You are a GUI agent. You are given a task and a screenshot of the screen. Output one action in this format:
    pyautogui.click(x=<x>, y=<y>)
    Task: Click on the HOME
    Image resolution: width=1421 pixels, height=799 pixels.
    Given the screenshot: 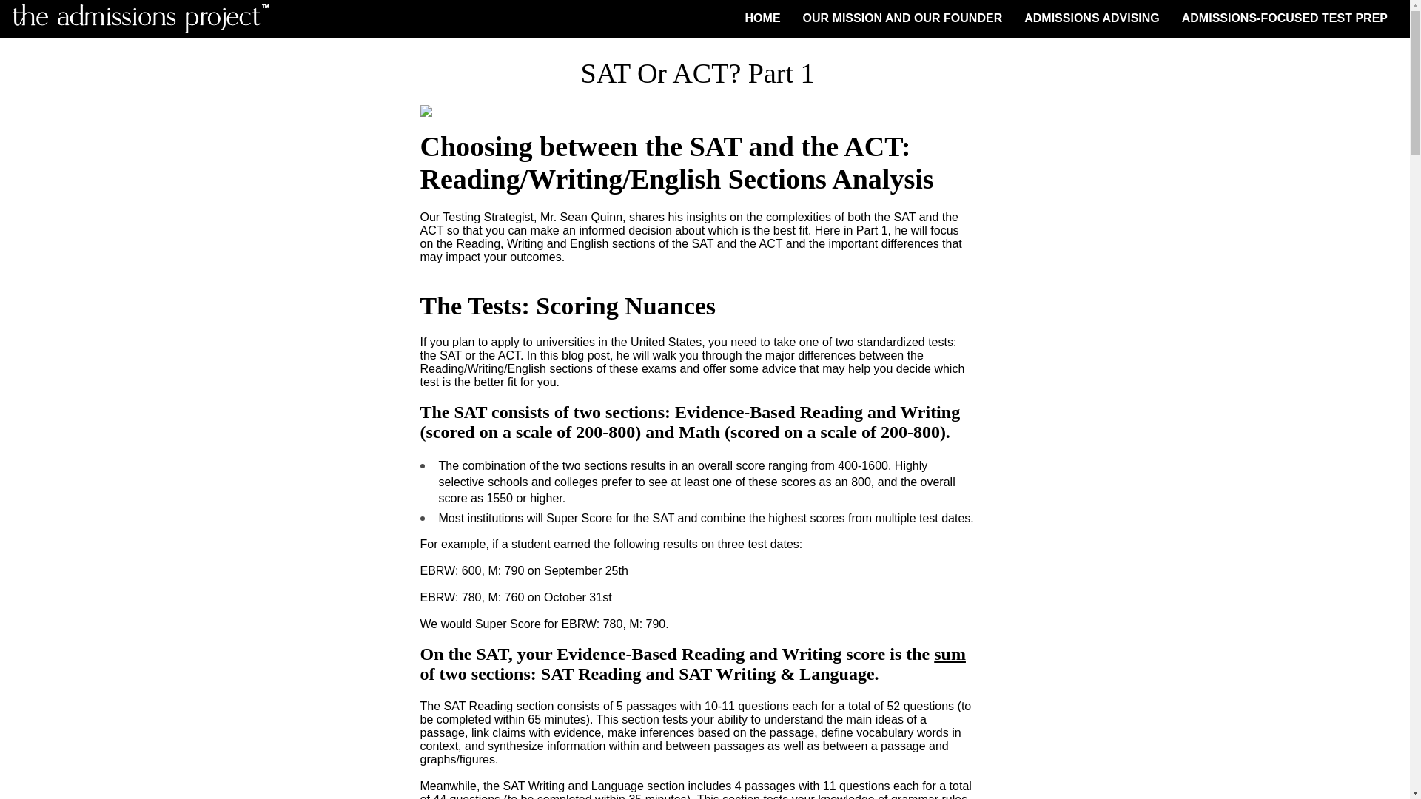 What is the action you would take?
    pyautogui.click(x=762, y=19)
    